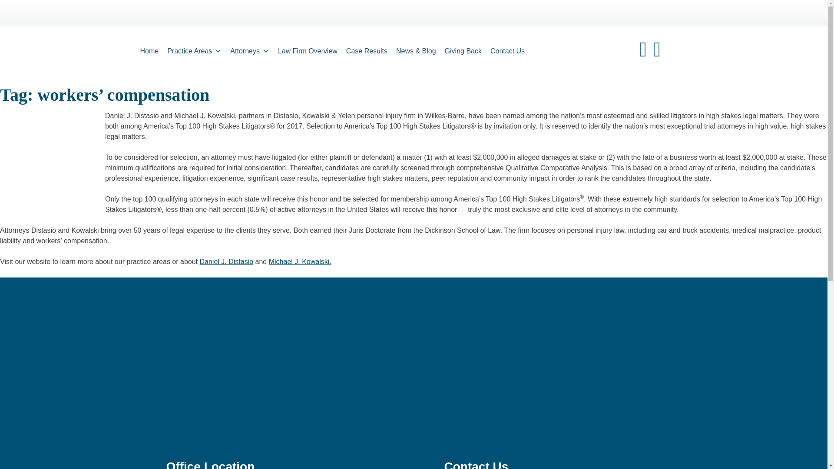  What do you see at coordinates (367, 51) in the screenshot?
I see `Case Results` at bounding box center [367, 51].